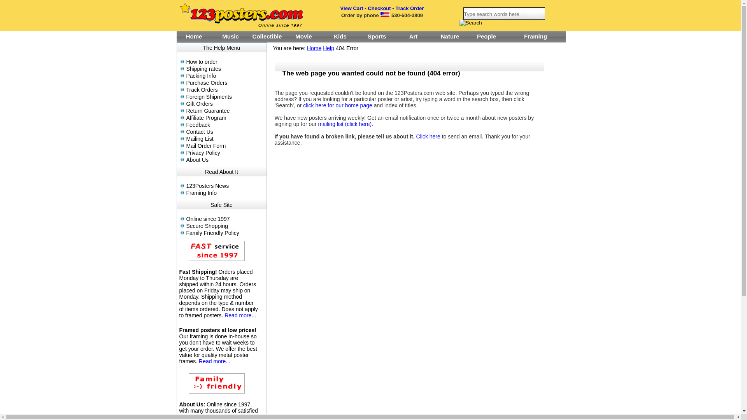  What do you see at coordinates (267, 37) in the screenshot?
I see `Collectible` at bounding box center [267, 37].